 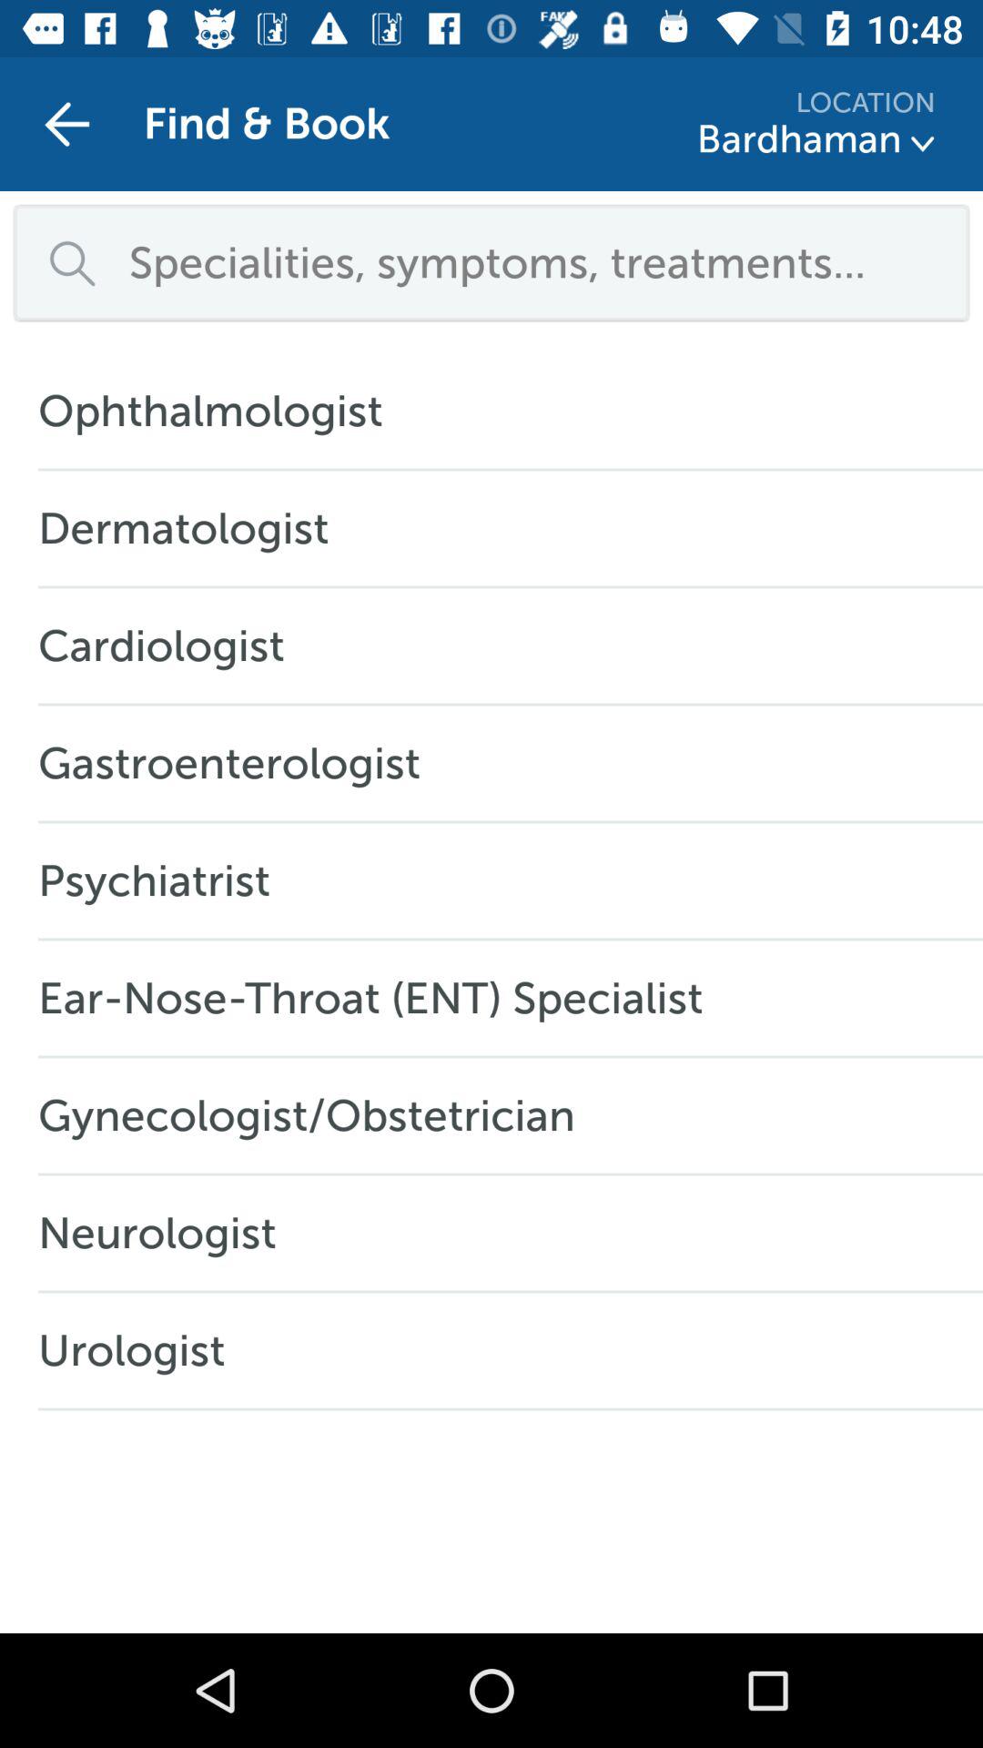 What do you see at coordinates (537, 262) in the screenshot?
I see `enter search details` at bounding box center [537, 262].